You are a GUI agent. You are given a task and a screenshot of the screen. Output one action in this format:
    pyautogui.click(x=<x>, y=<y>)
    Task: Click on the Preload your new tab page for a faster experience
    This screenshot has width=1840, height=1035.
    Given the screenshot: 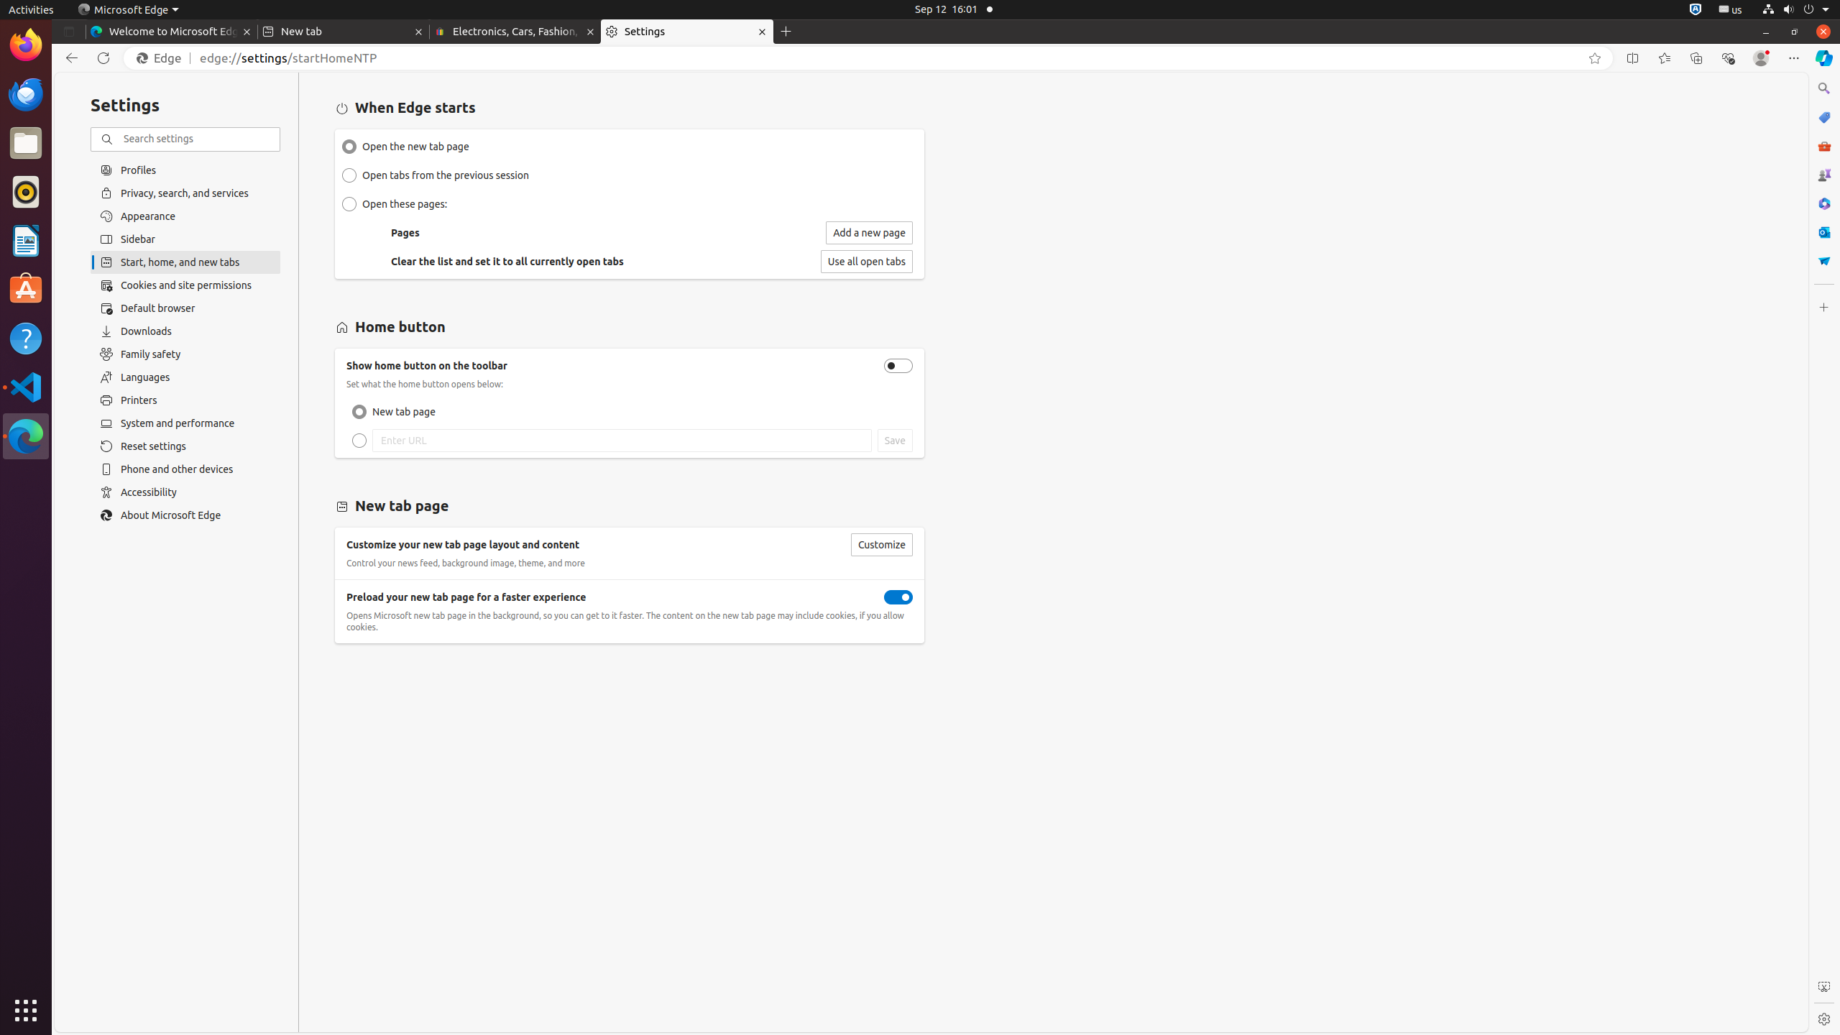 What is the action you would take?
    pyautogui.click(x=898, y=597)
    